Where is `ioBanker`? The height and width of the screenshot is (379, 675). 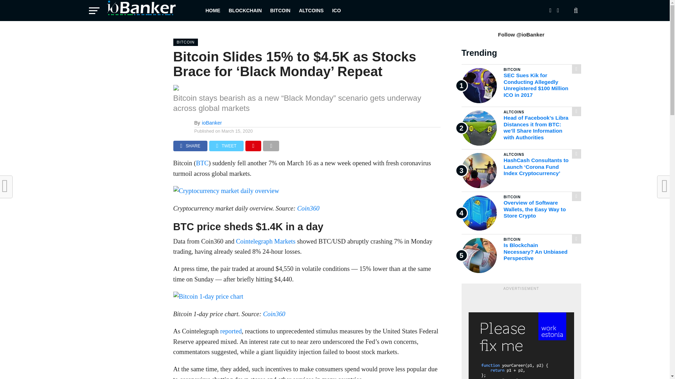 ioBanker is located at coordinates (212, 123).